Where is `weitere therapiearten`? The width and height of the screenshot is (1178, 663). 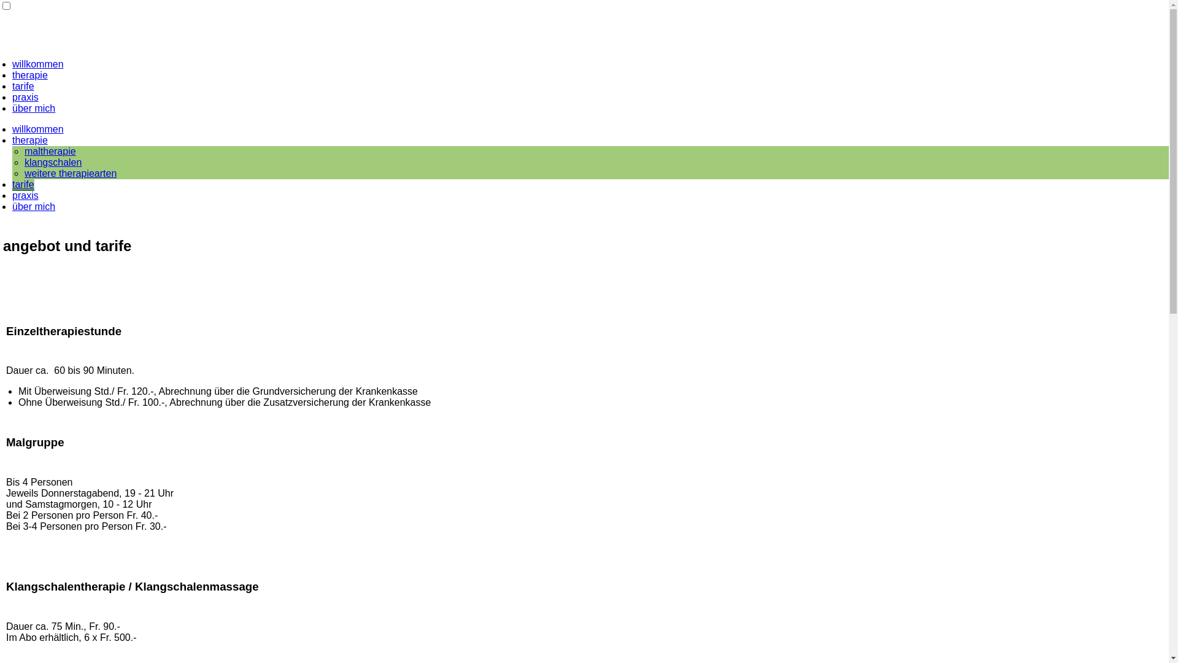 weitere therapiearten is located at coordinates (71, 173).